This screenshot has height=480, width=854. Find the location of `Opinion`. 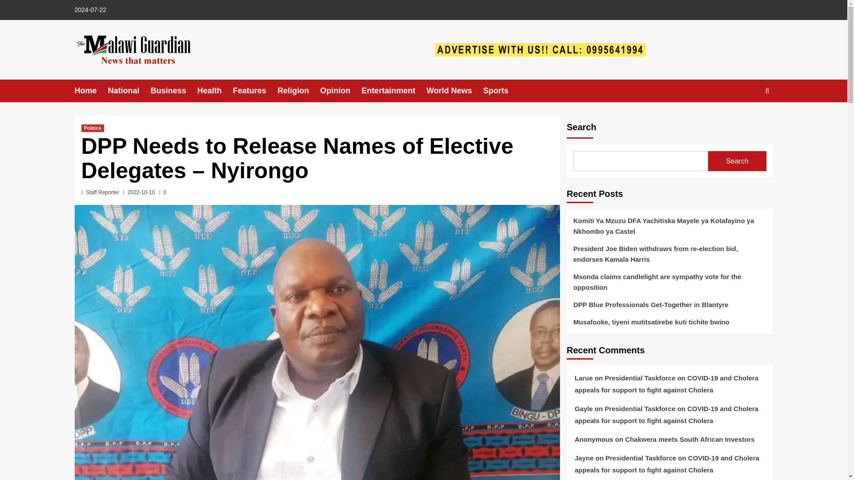

Opinion is located at coordinates (341, 91).